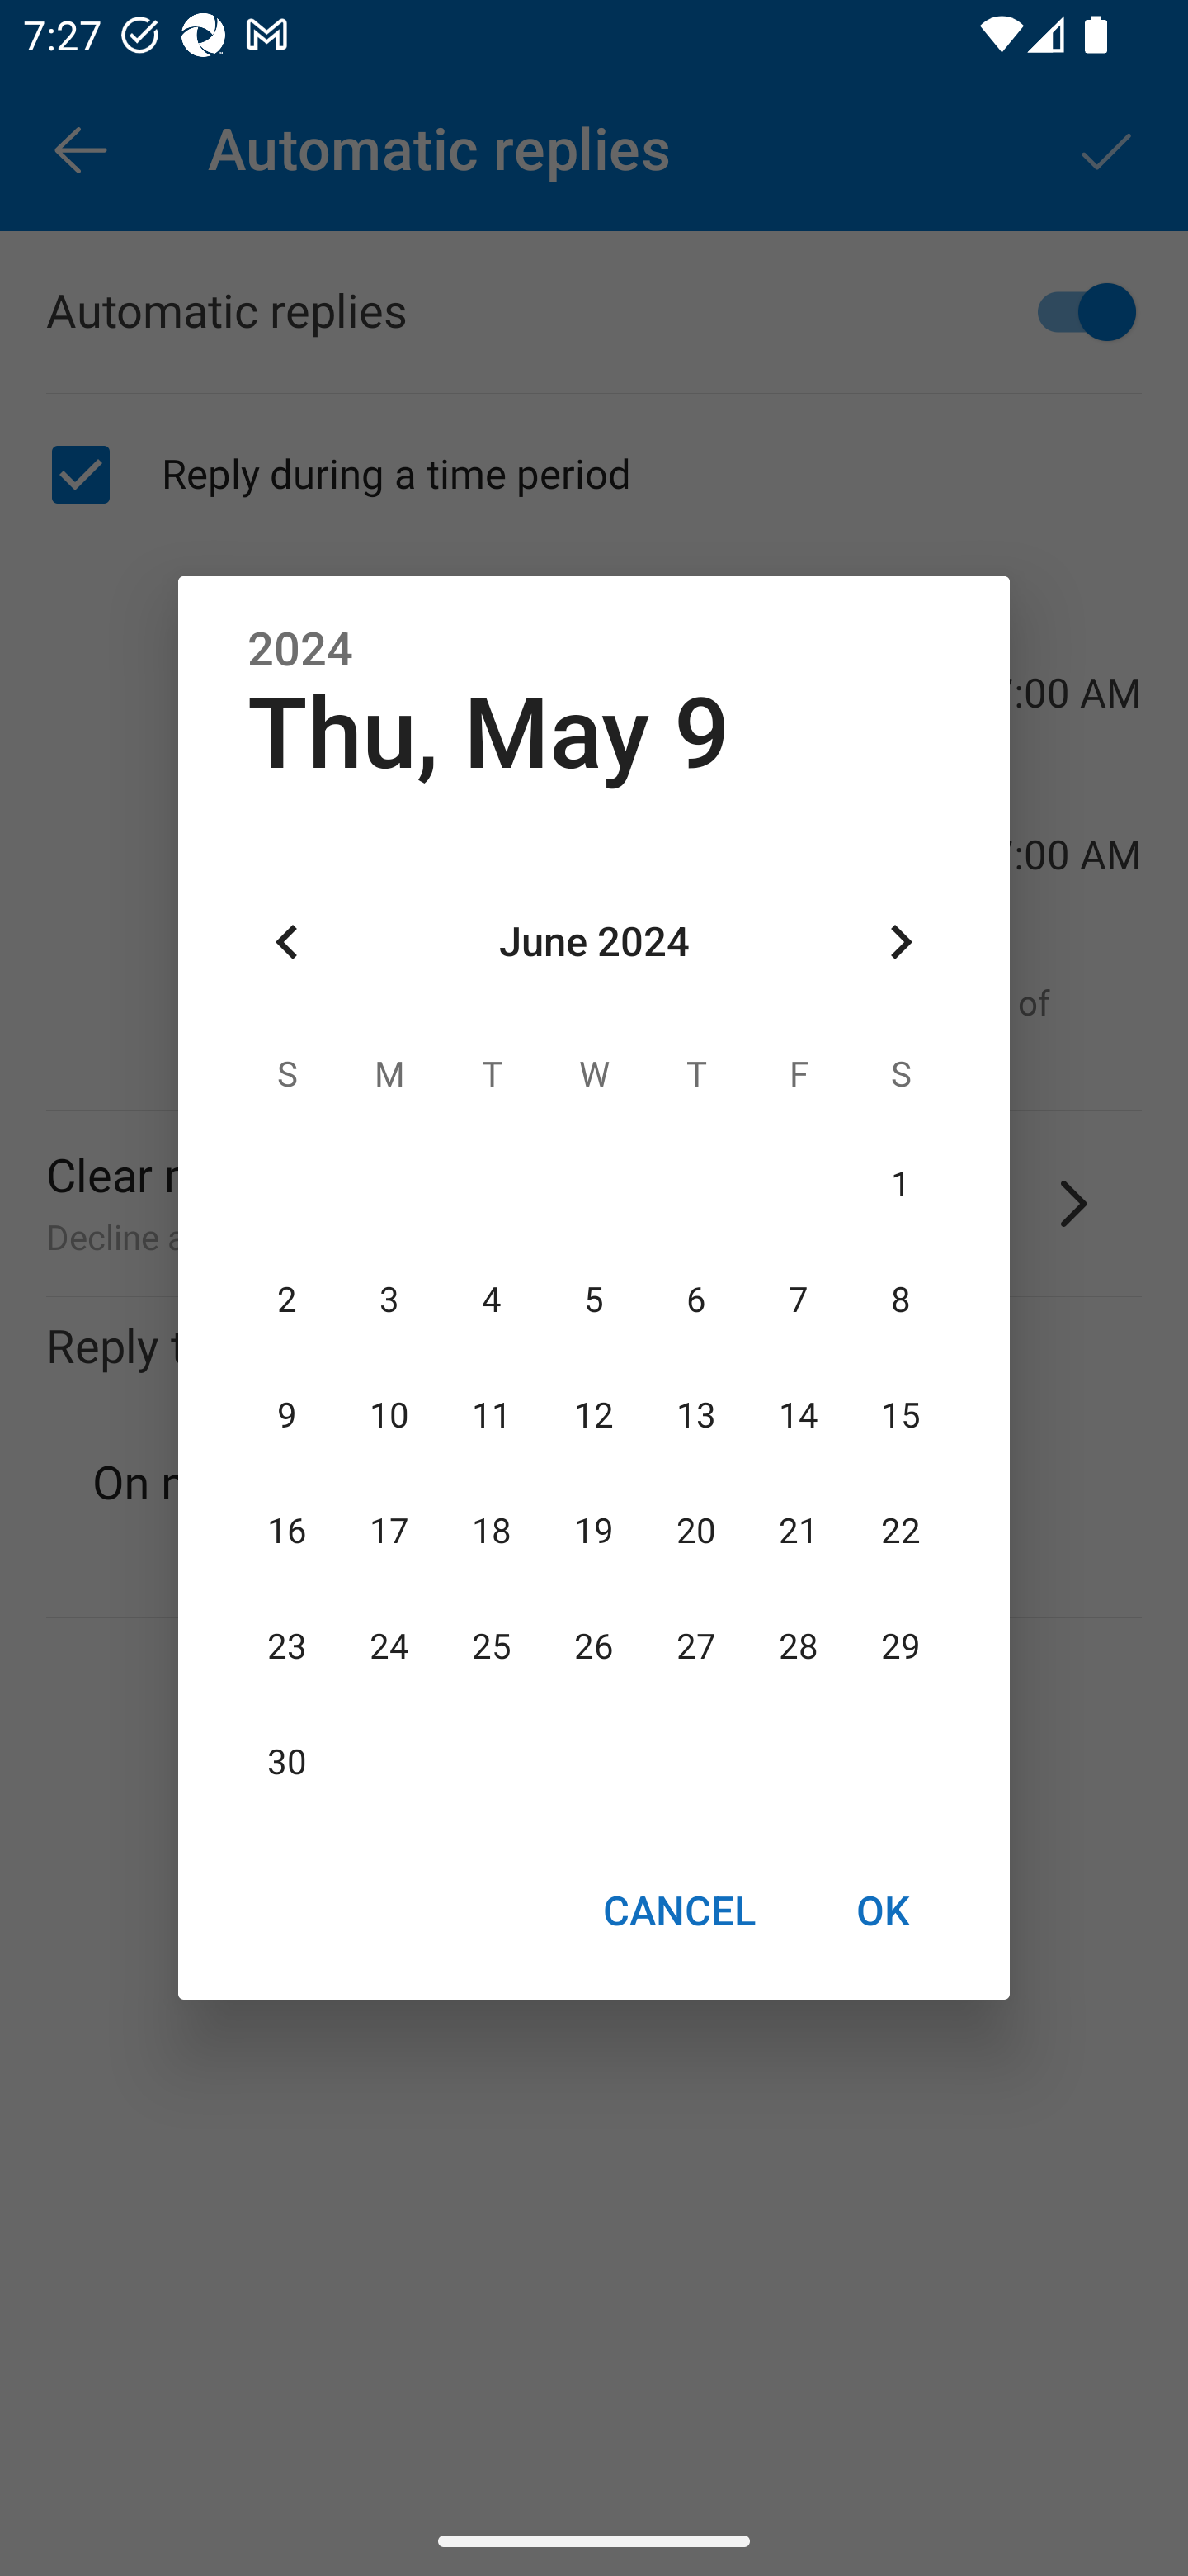 Image resolution: width=1188 pixels, height=2576 pixels. I want to click on Next month, so click(901, 943).